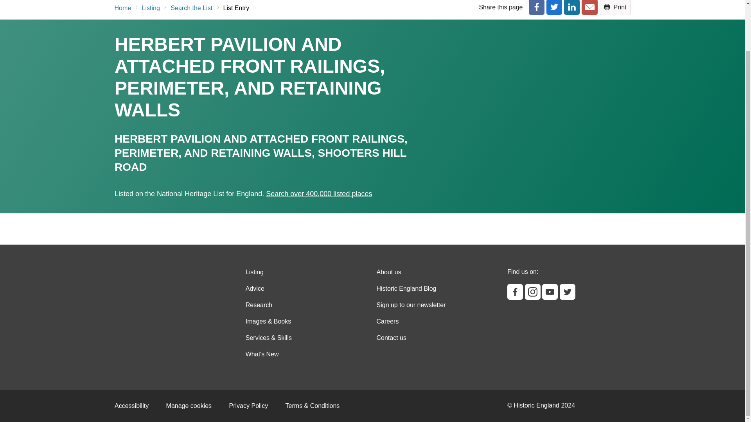 The width and height of the screenshot is (751, 422). I want to click on Share this page on Facebook, so click(537, 7).